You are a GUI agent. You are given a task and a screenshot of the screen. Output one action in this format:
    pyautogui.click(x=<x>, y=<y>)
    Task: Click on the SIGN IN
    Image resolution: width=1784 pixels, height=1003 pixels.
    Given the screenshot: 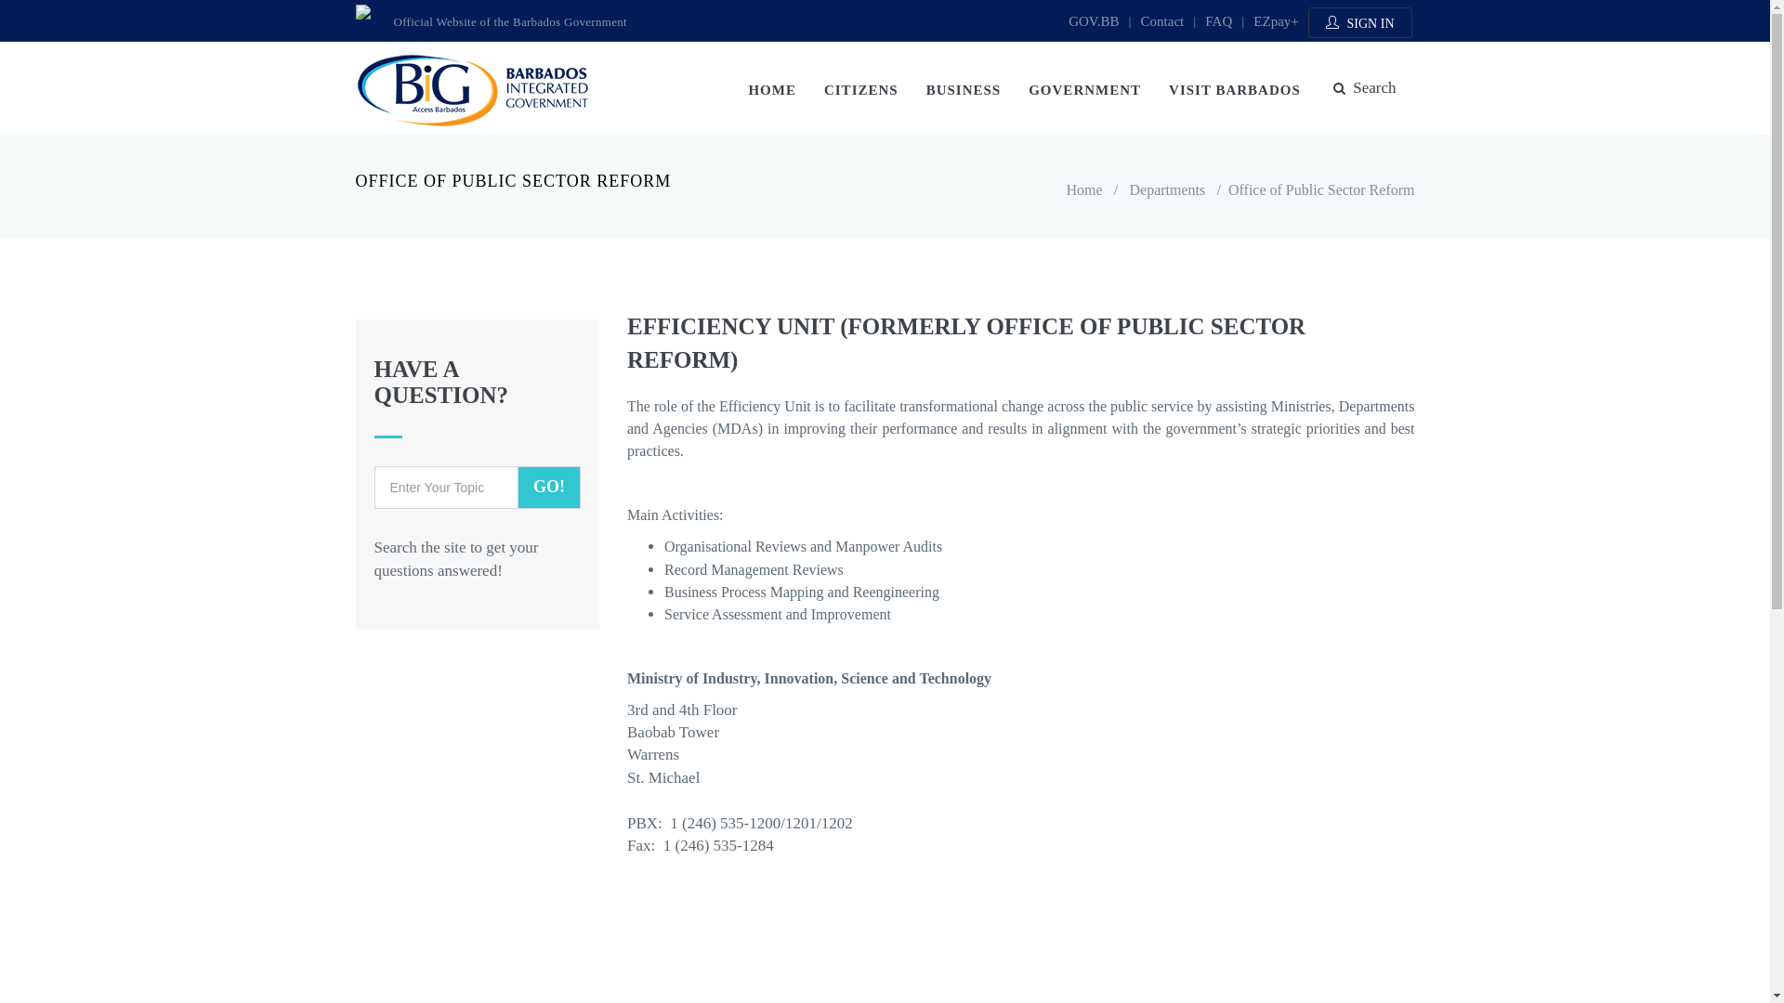 What is the action you would take?
    pyautogui.click(x=1360, y=22)
    